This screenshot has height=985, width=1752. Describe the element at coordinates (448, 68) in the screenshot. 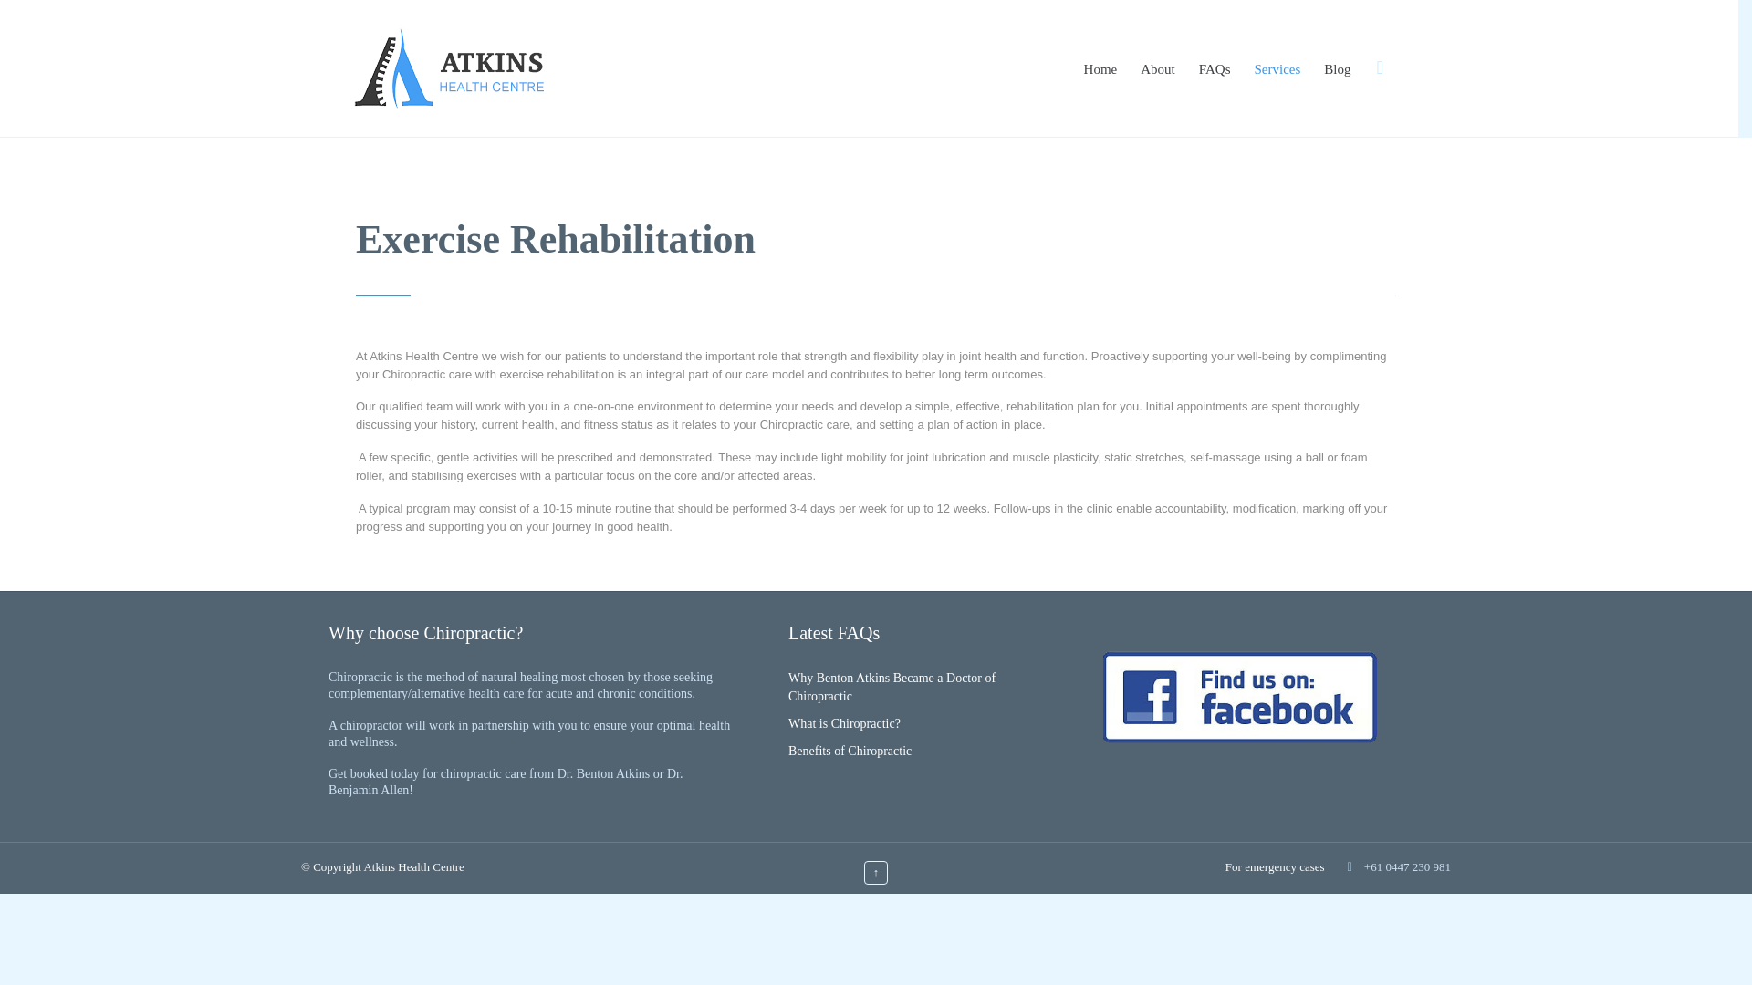

I see `Atkins Health Centre` at that location.